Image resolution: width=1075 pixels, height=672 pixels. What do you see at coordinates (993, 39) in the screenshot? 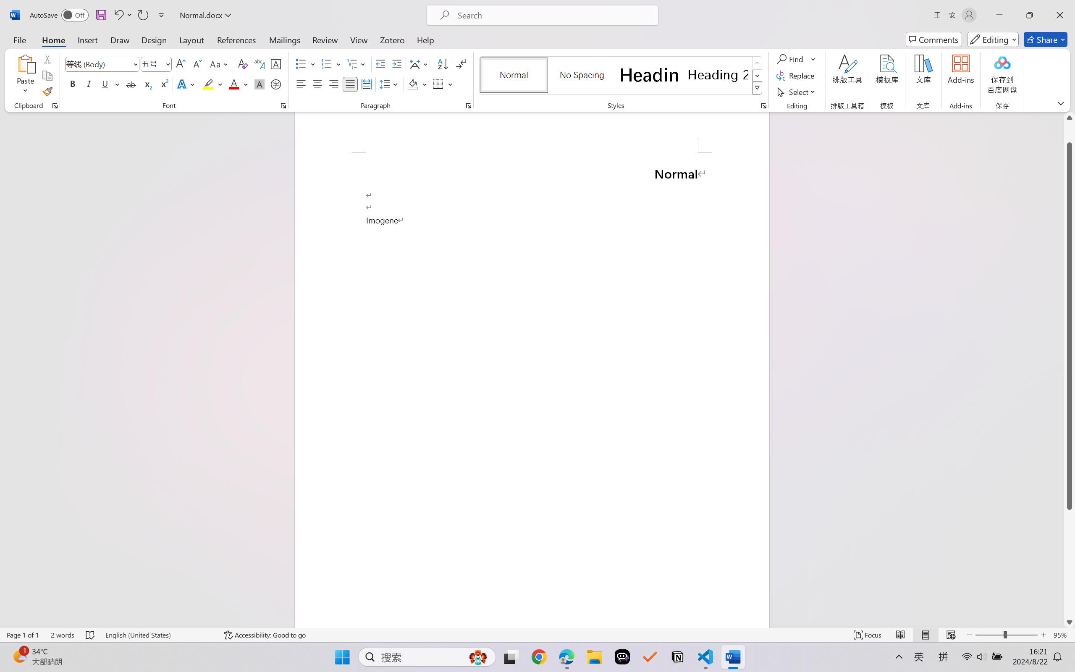
I see `Mode` at bounding box center [993, 39].